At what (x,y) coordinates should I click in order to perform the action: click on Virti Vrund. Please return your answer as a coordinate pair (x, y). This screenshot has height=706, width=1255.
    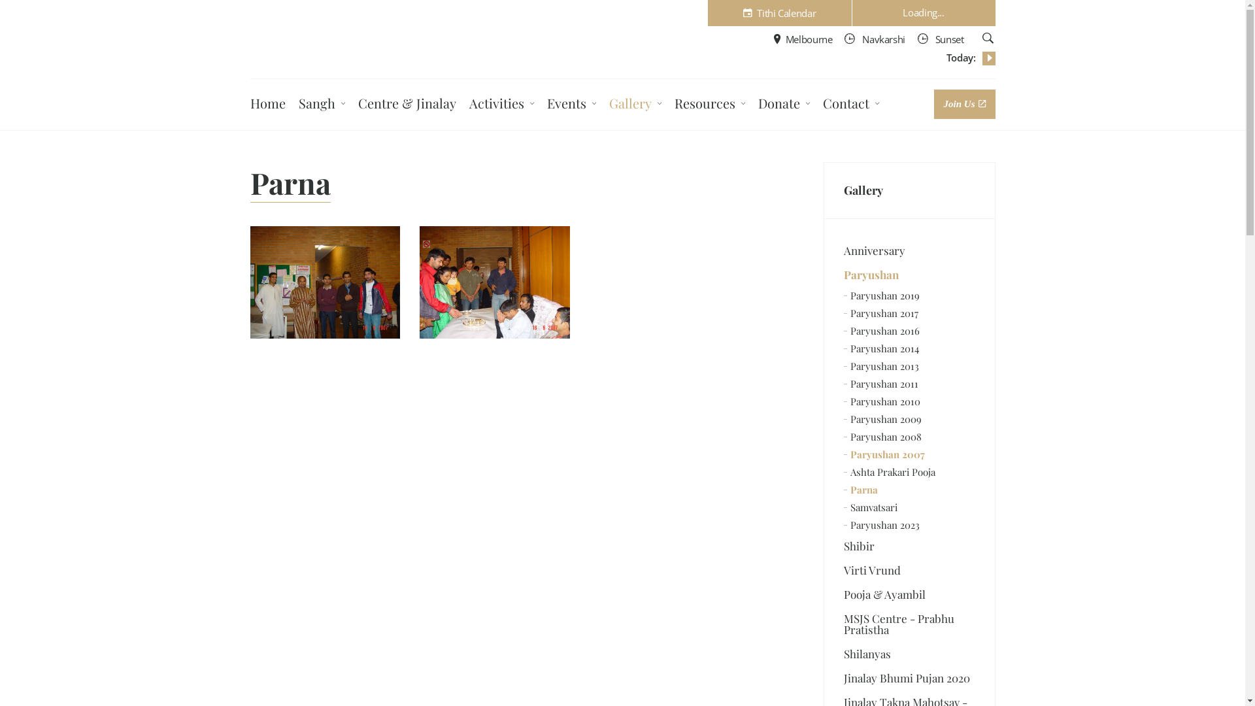
    Looking at the image, I should click on (910, 570).